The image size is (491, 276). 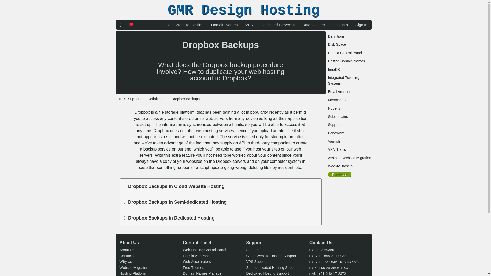 I want to click on Support, so click(x=134, y=99).